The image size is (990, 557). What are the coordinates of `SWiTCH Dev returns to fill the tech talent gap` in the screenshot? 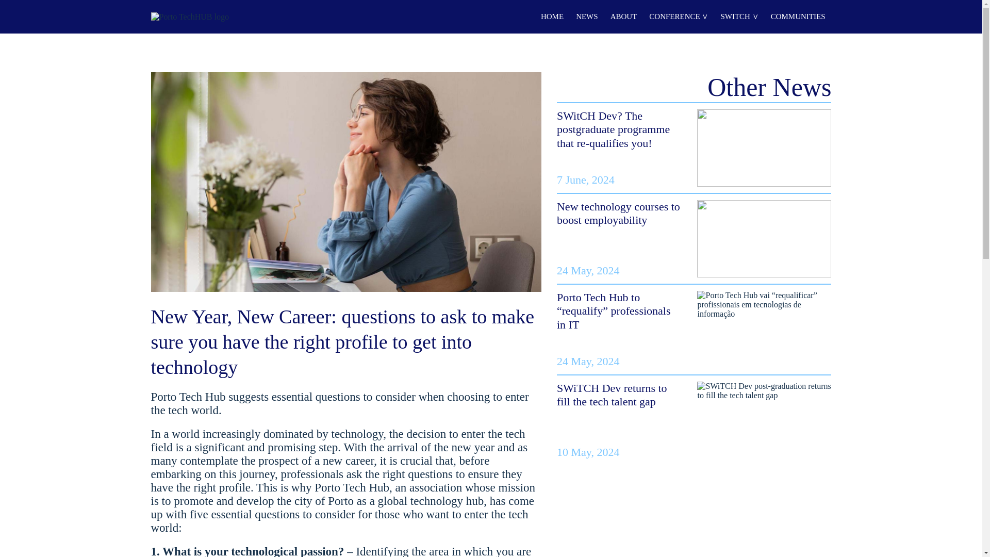 It's located at (612, 394).